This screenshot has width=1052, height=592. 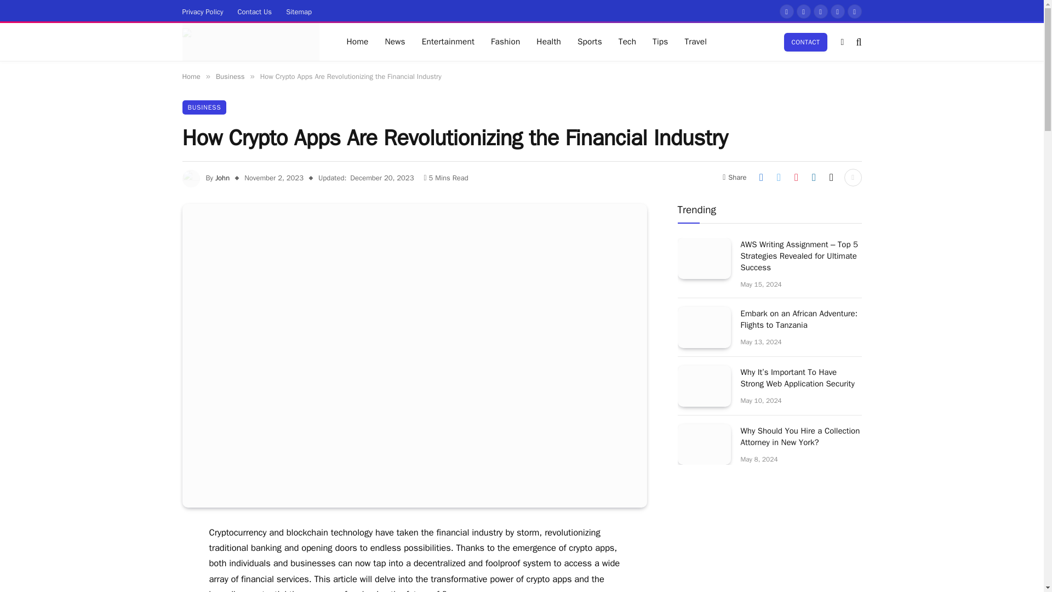 I want to click on Instagram, so click(x=820, y=11).